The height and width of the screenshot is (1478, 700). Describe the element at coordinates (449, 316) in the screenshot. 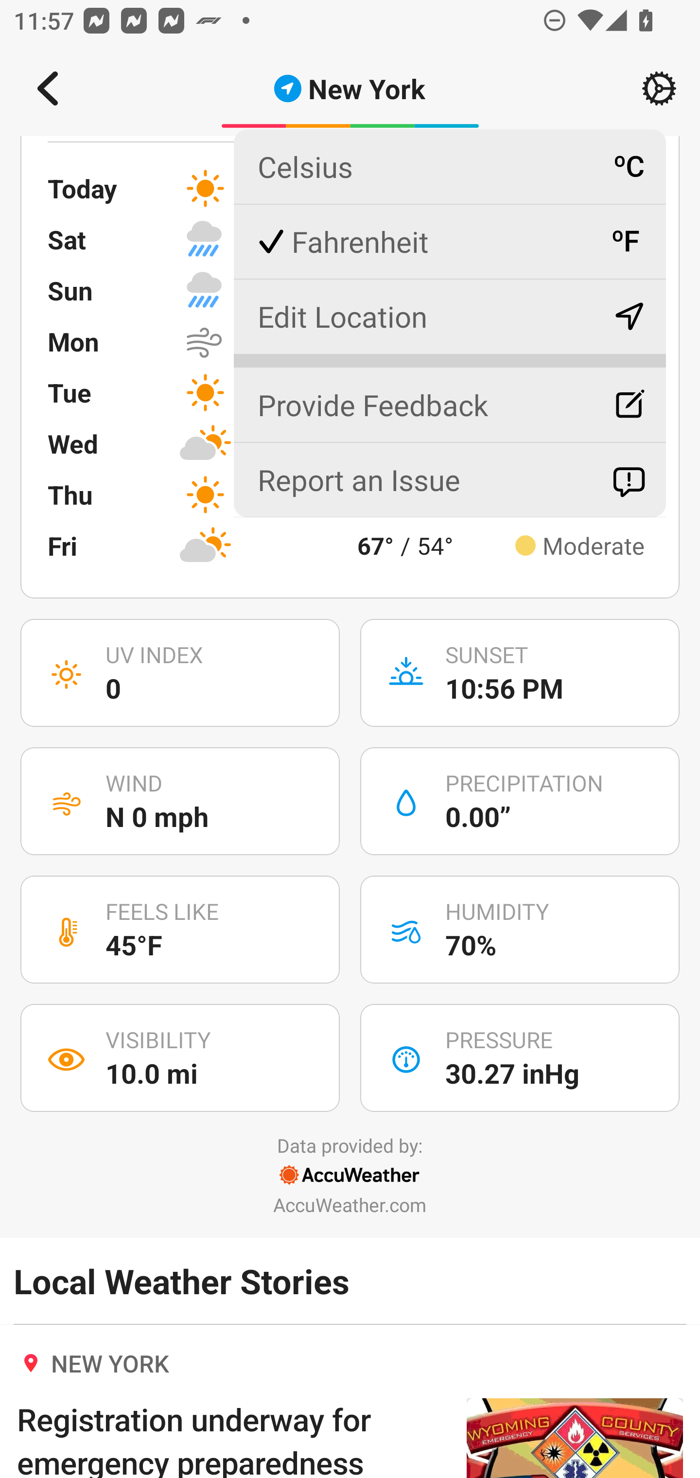

I see `Edit Location` at that location.